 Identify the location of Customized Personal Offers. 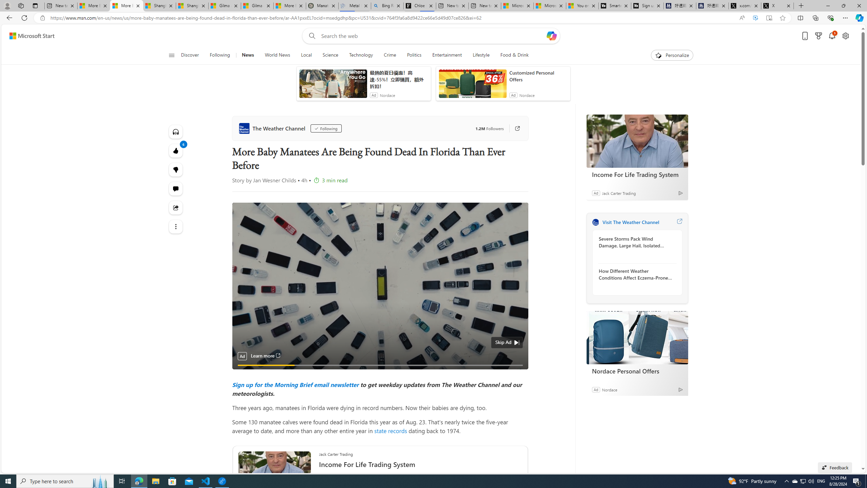
(538, 76).